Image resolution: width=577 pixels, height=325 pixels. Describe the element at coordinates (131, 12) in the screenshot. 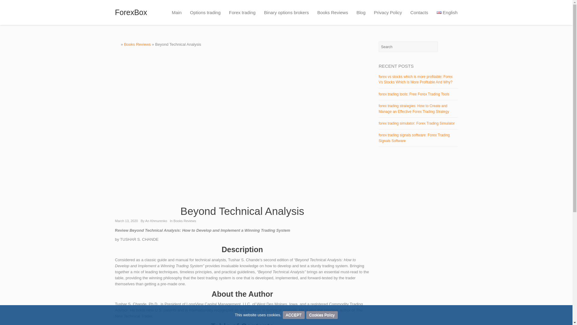

I see `ForexBox` at that location.